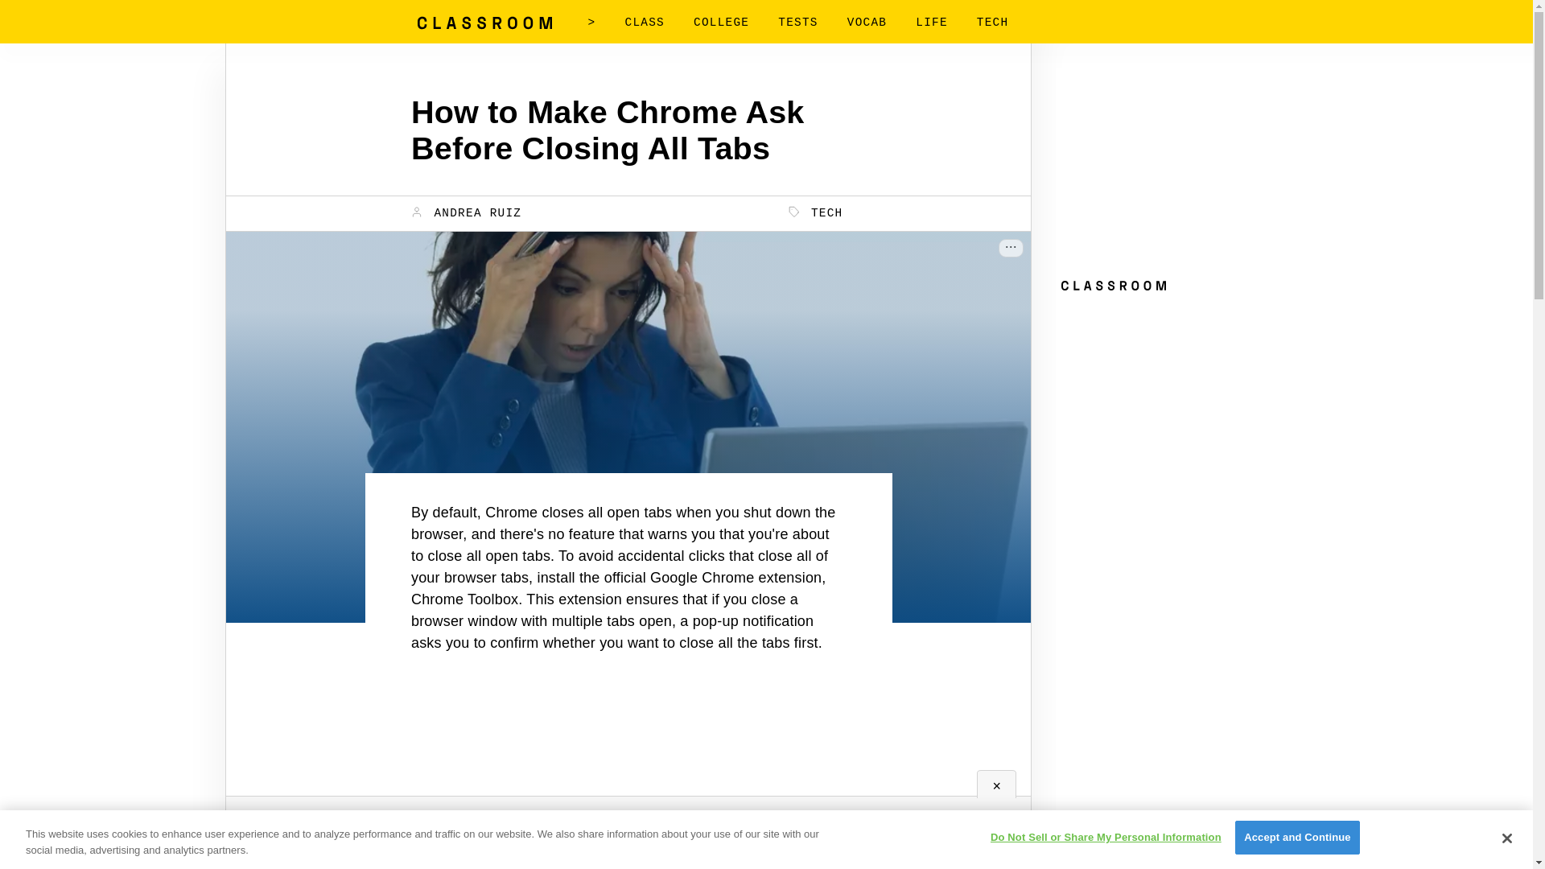  Describe the element at coordinates (992, 23) in the screenshot. I see `TECH` at that location.